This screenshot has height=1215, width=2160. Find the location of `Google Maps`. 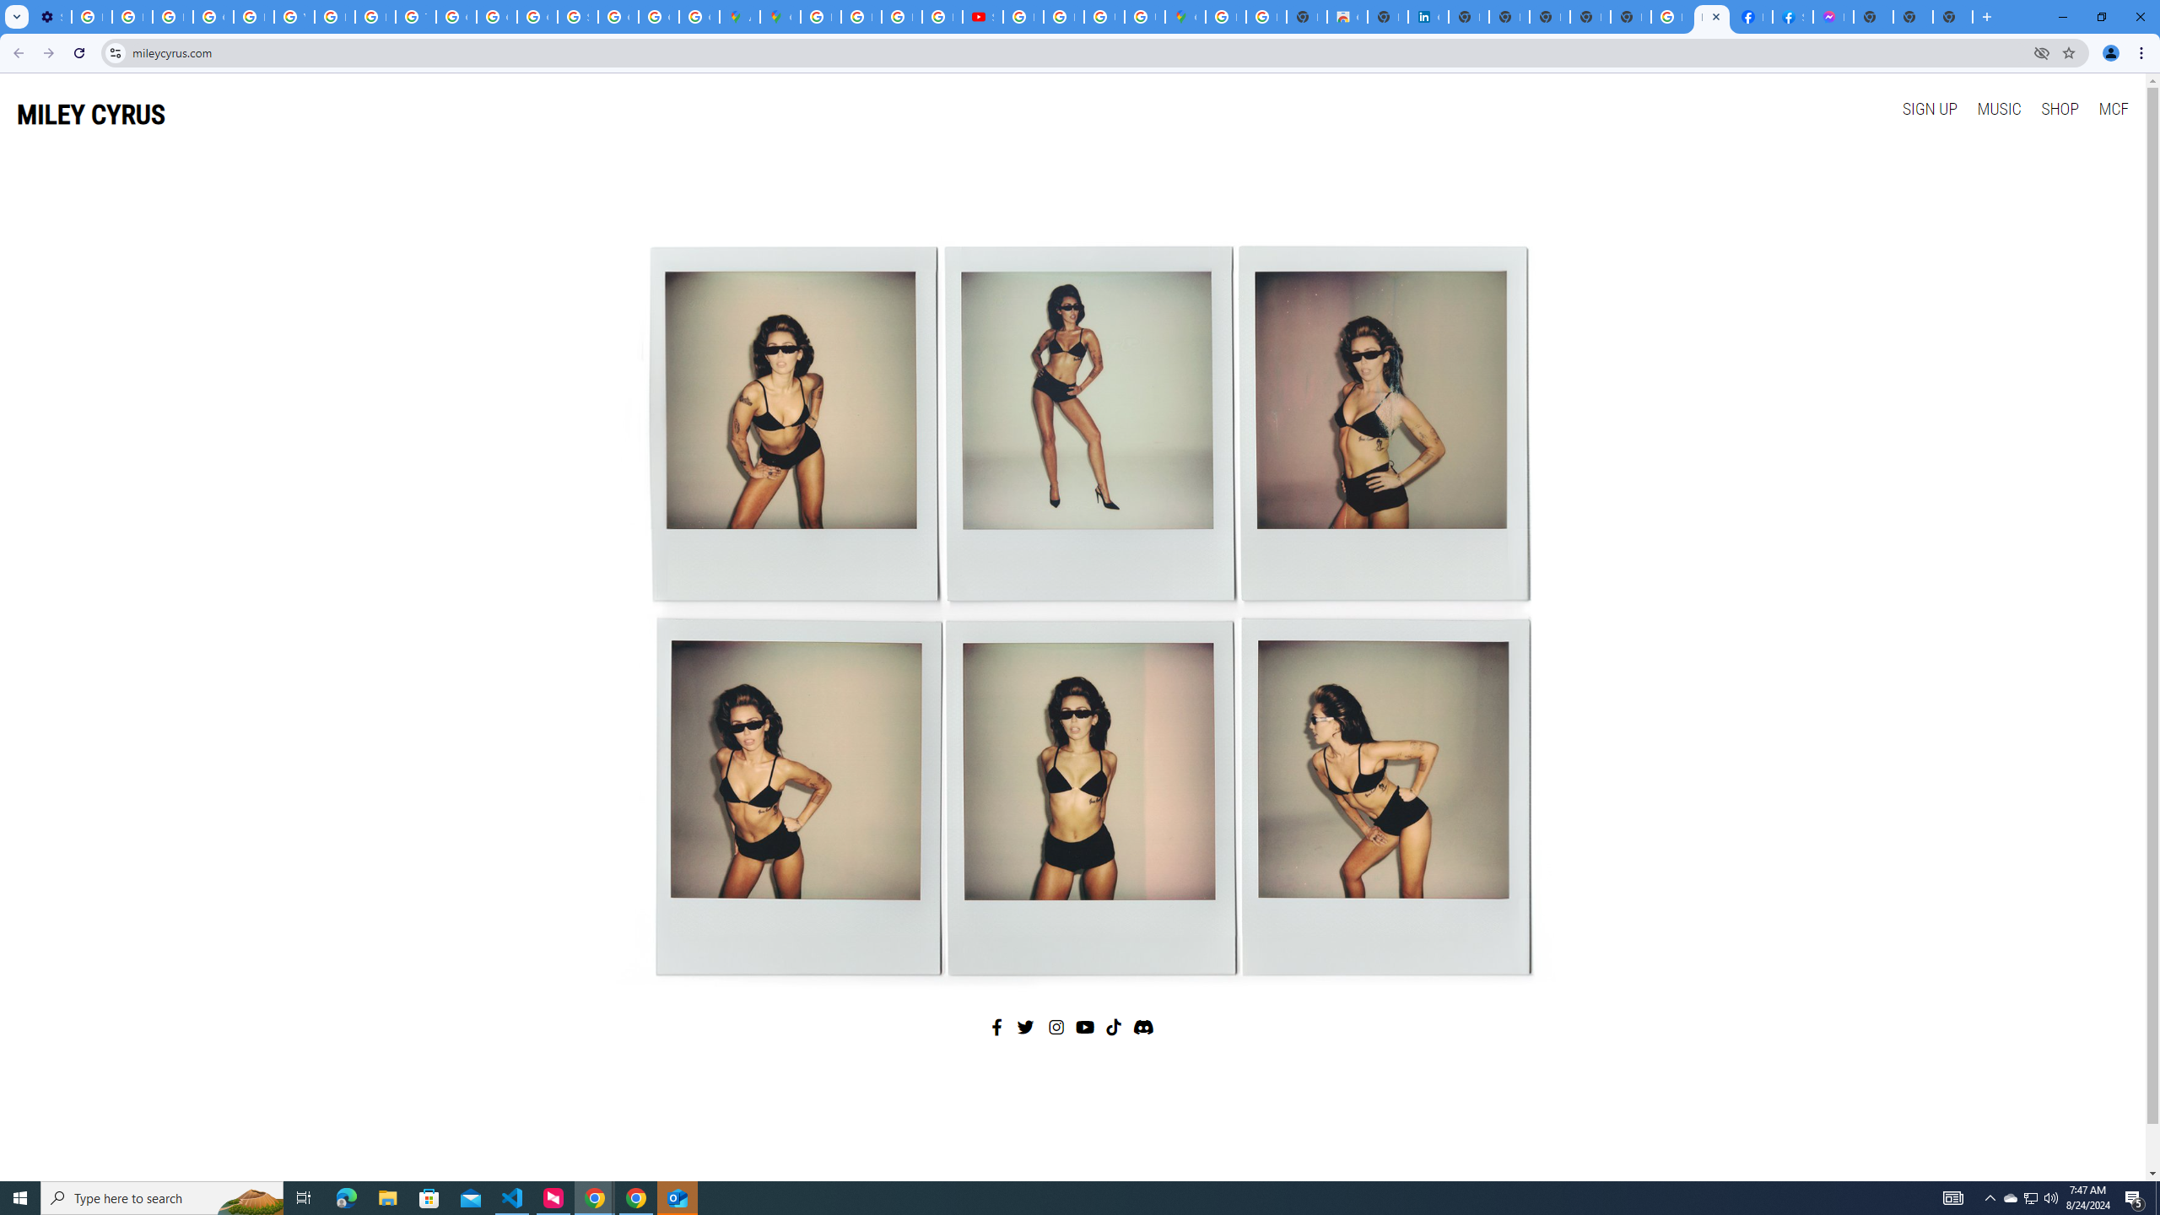

Google Maps is located at coordinates (780, 17).